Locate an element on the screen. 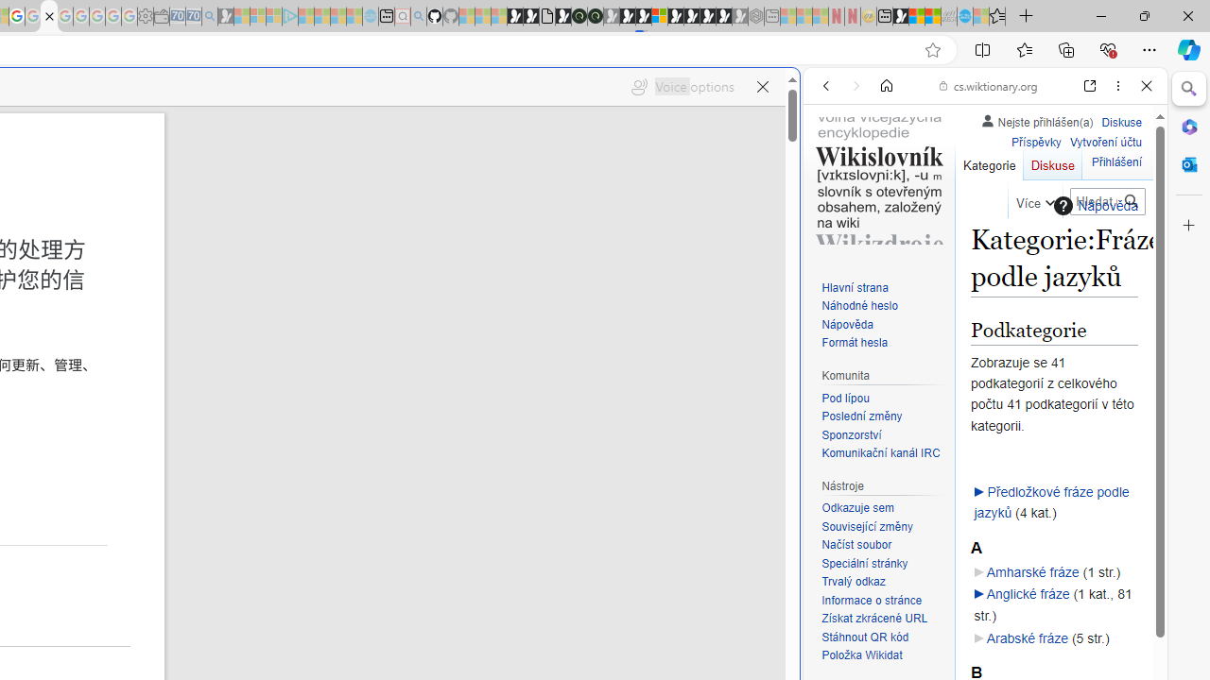 The width and height of the screenshot is (1210, 680). Cheap Car Rentals - Save70.com - Sleeping is located at coordinates (193, 17).